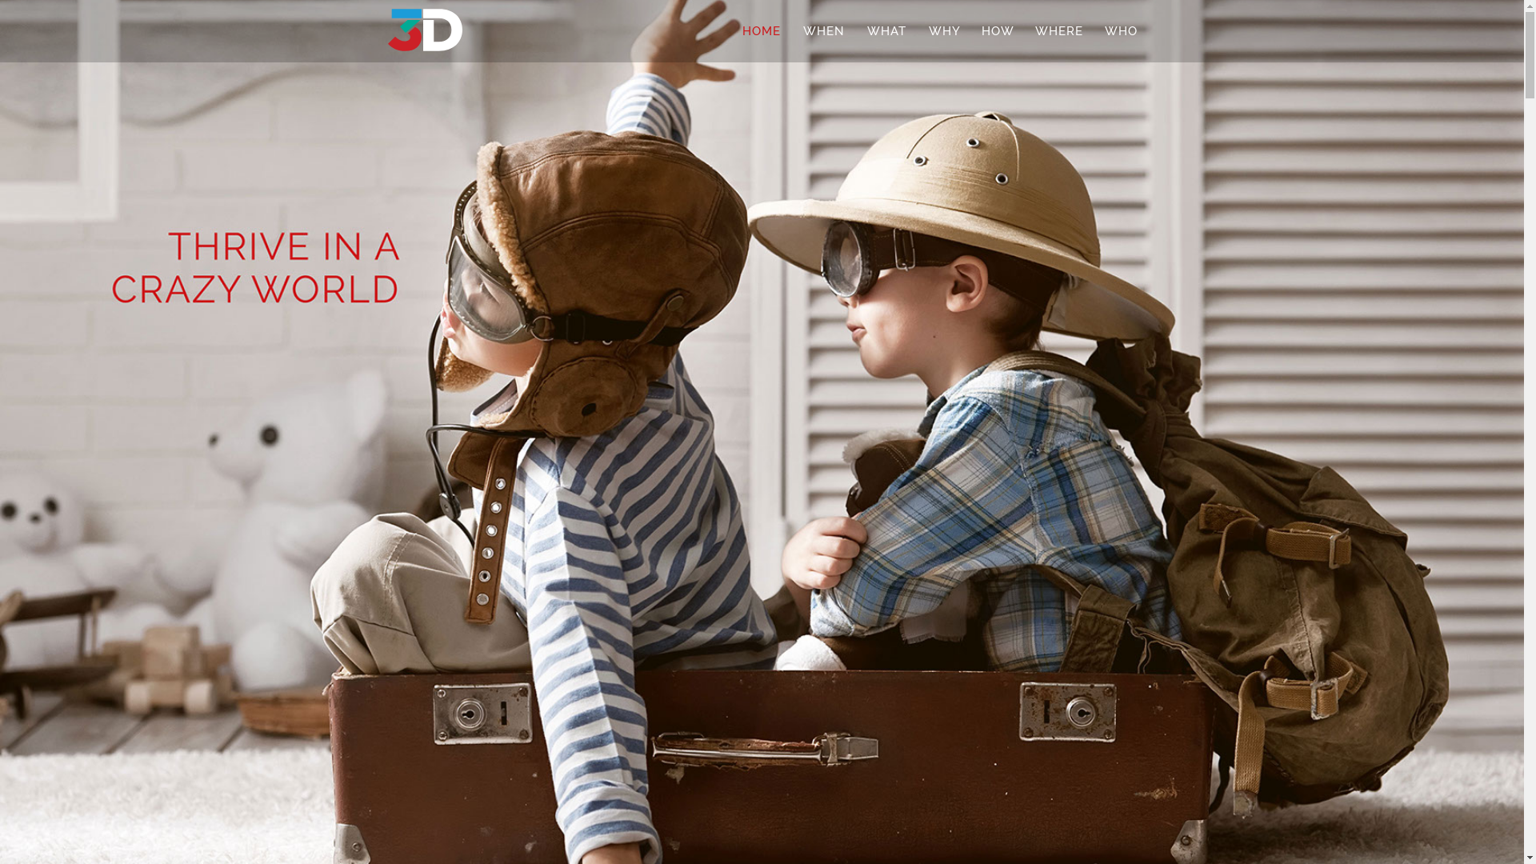 This screenshot has width=1536, height=864. I want to click on WHERE, so click(1059, 31).